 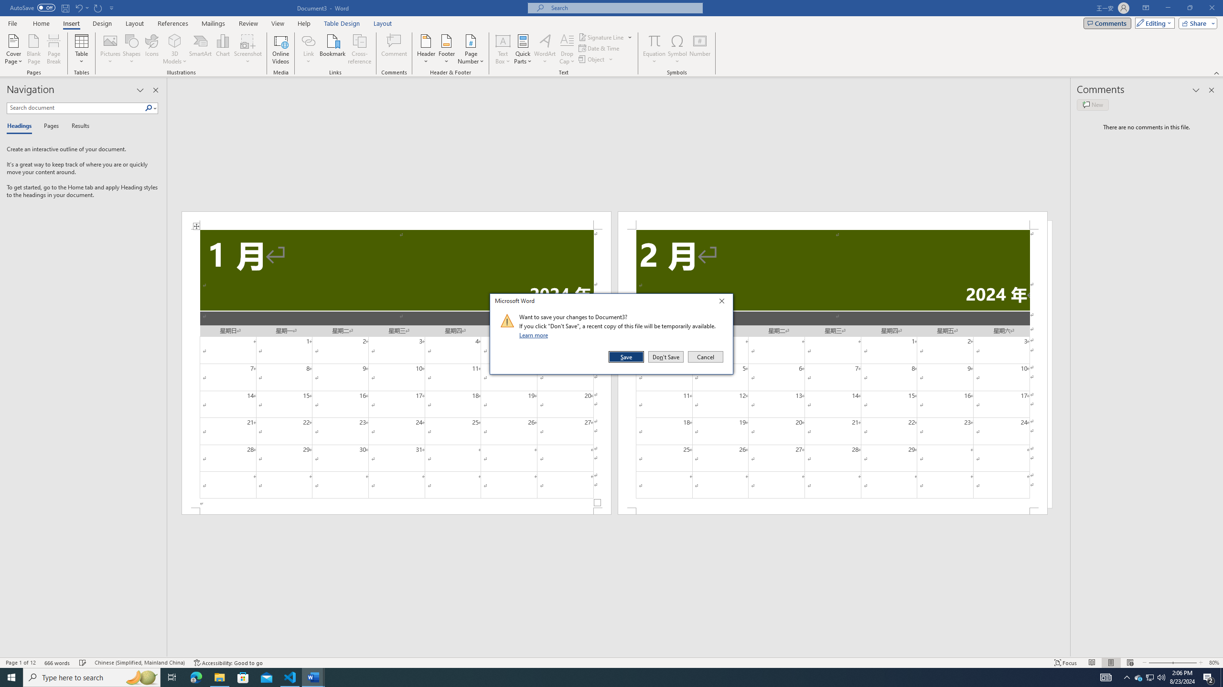 I want to click on Read Mode, so click(x=1092, y=663).